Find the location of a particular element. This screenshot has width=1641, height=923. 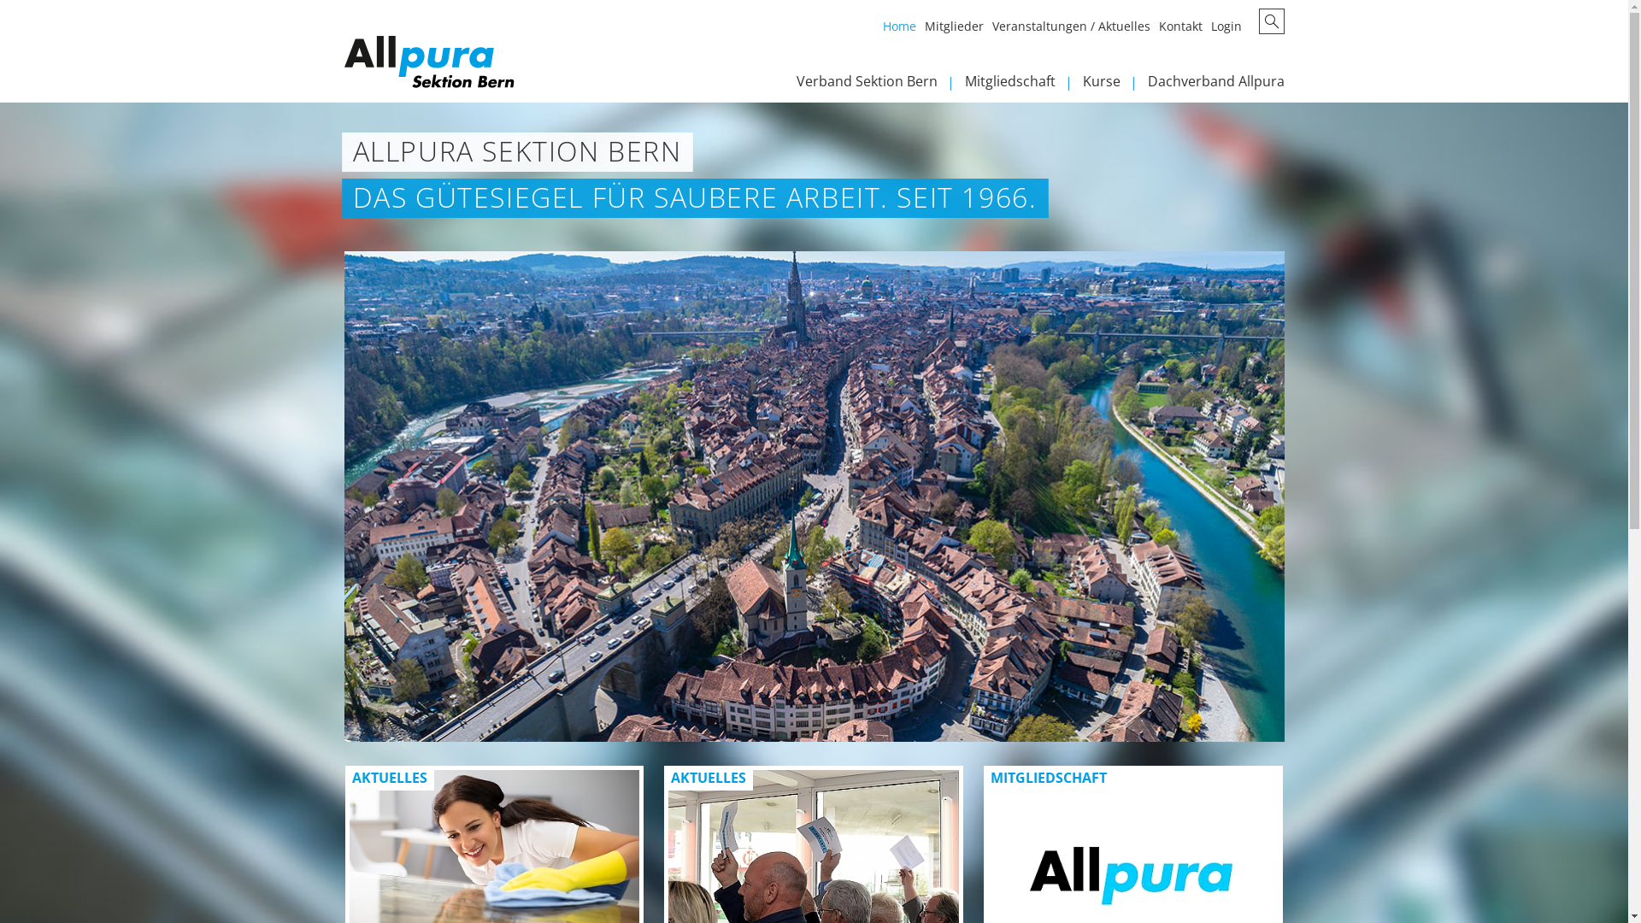

Kurse is located at coordinates (1115, 85).